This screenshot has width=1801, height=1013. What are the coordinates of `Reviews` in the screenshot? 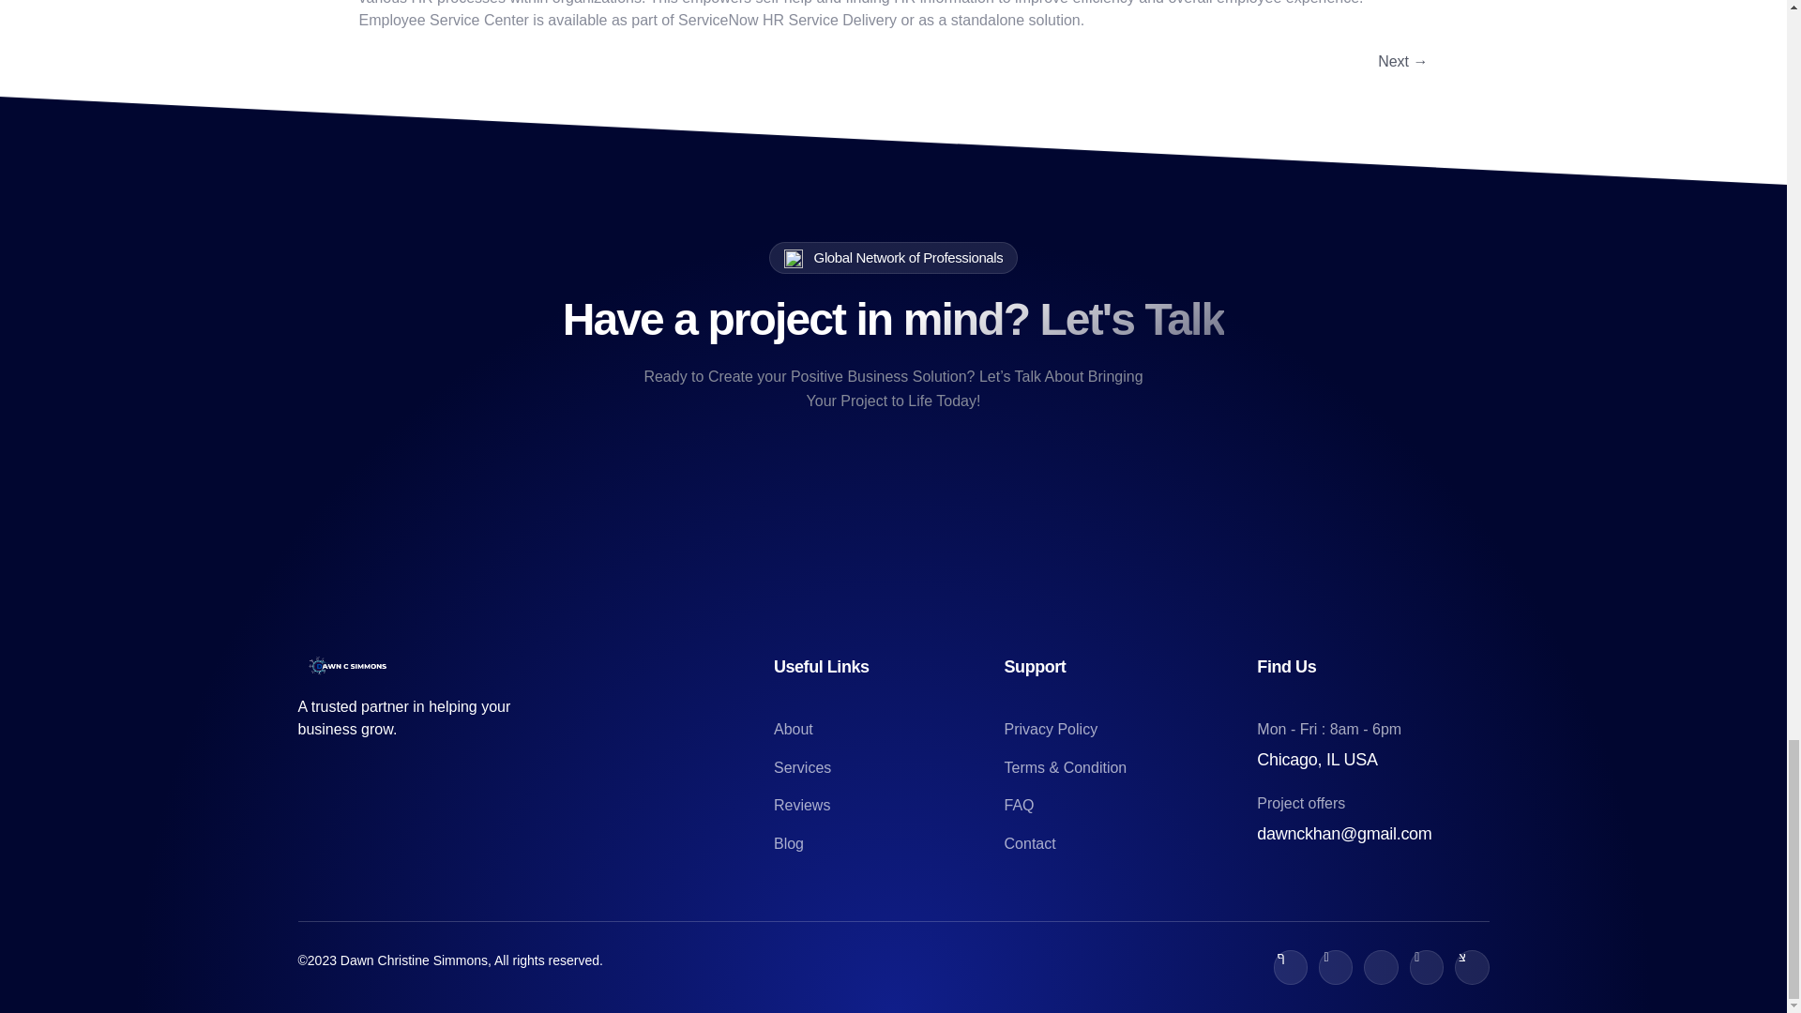 It's located at (889, 805).